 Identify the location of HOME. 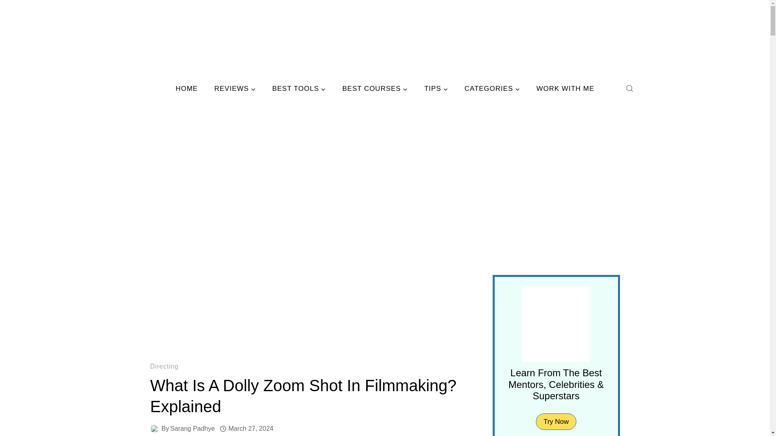
(187, 89).